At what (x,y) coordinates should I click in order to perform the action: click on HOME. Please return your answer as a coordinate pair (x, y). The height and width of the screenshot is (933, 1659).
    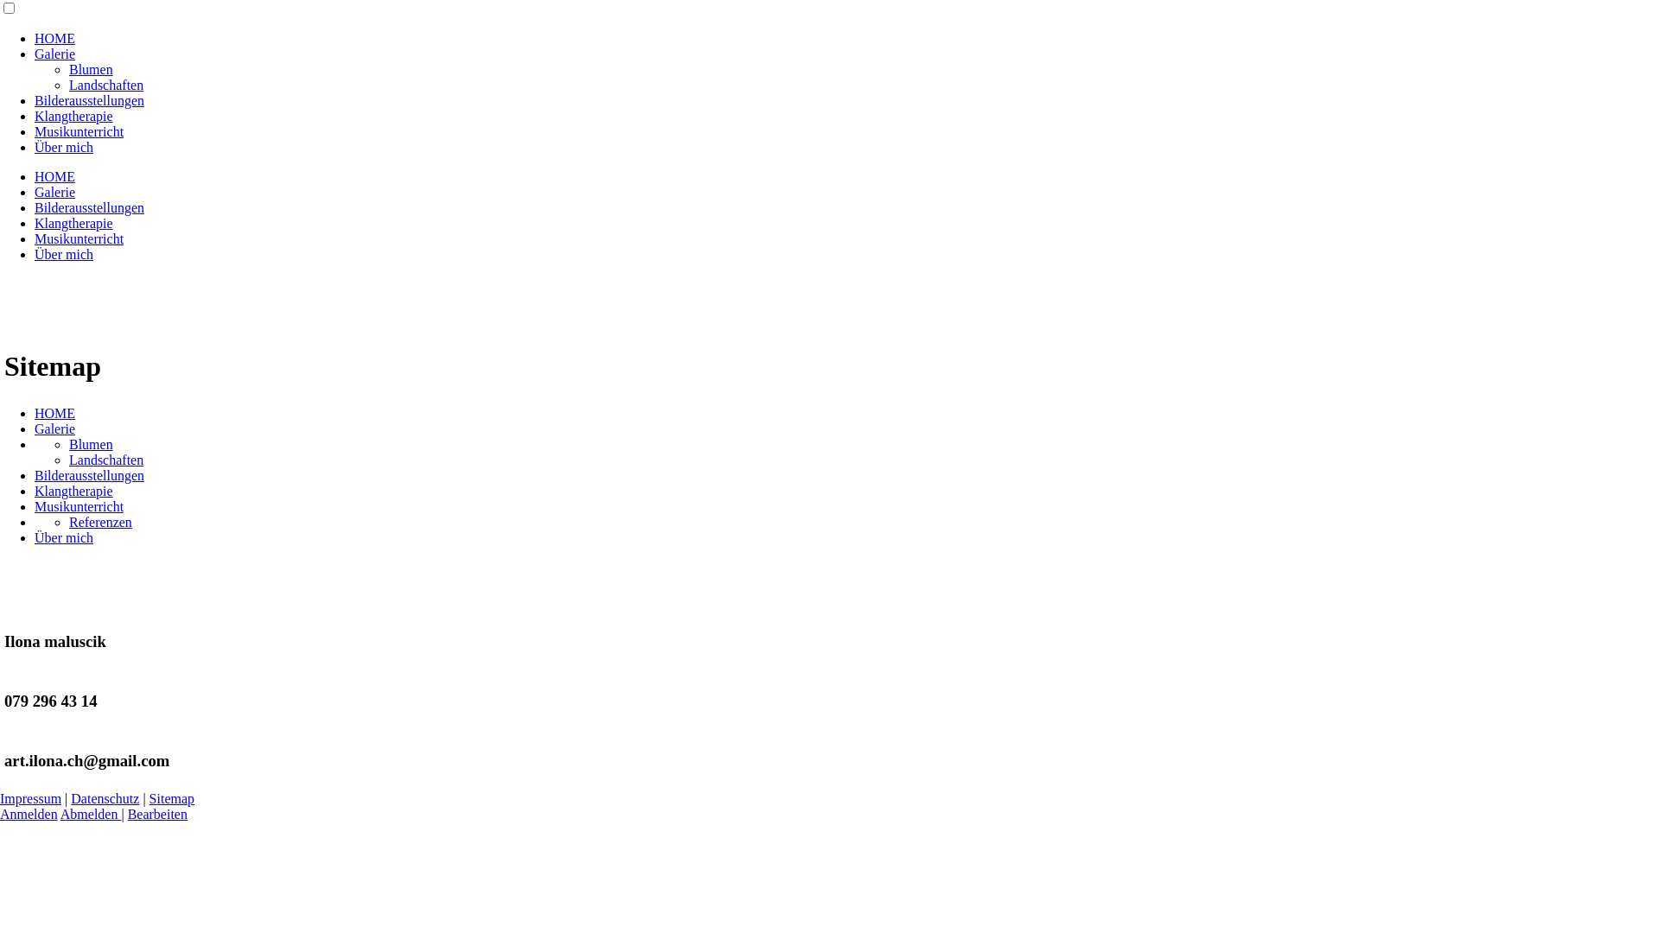
    Looking at the image, I should click on (55, 38).